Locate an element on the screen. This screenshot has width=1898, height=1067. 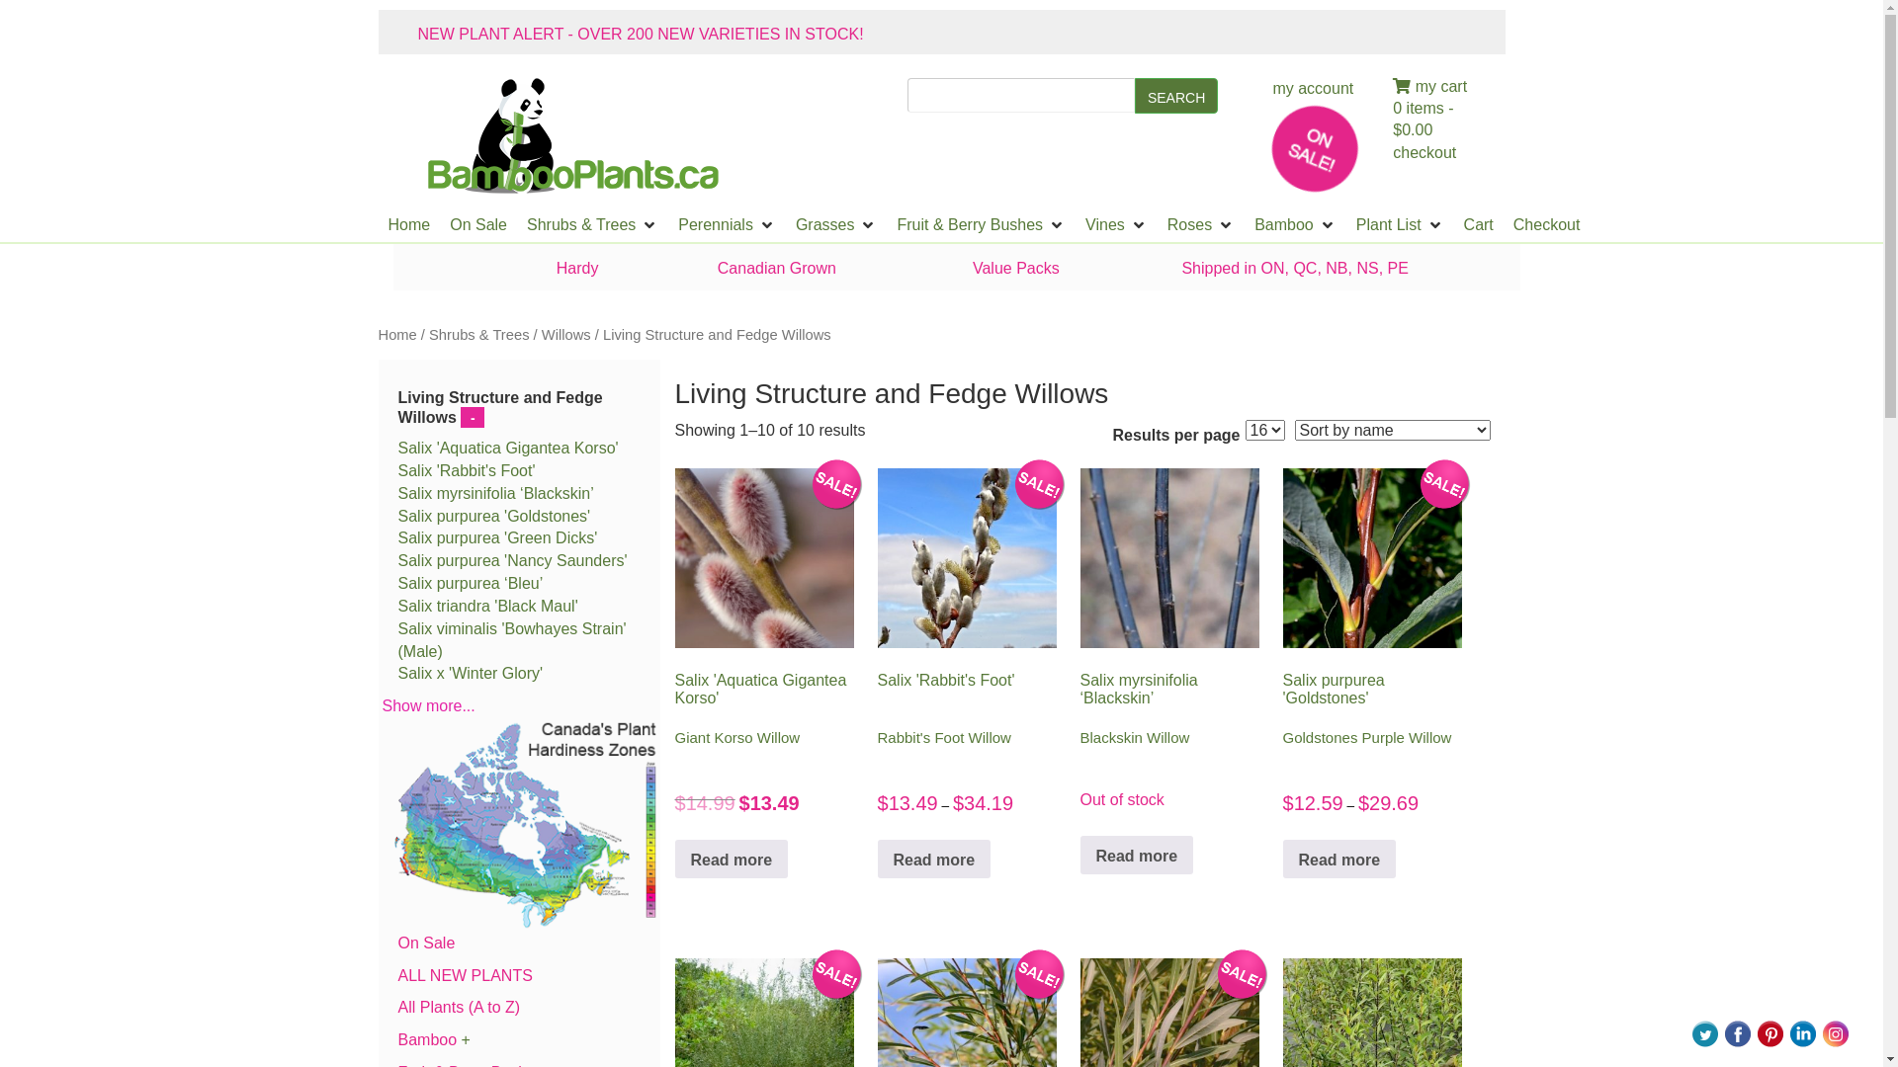
Salix viminalis 'Bowhayes Strain' (Male) is located at coordinates (512, 640).